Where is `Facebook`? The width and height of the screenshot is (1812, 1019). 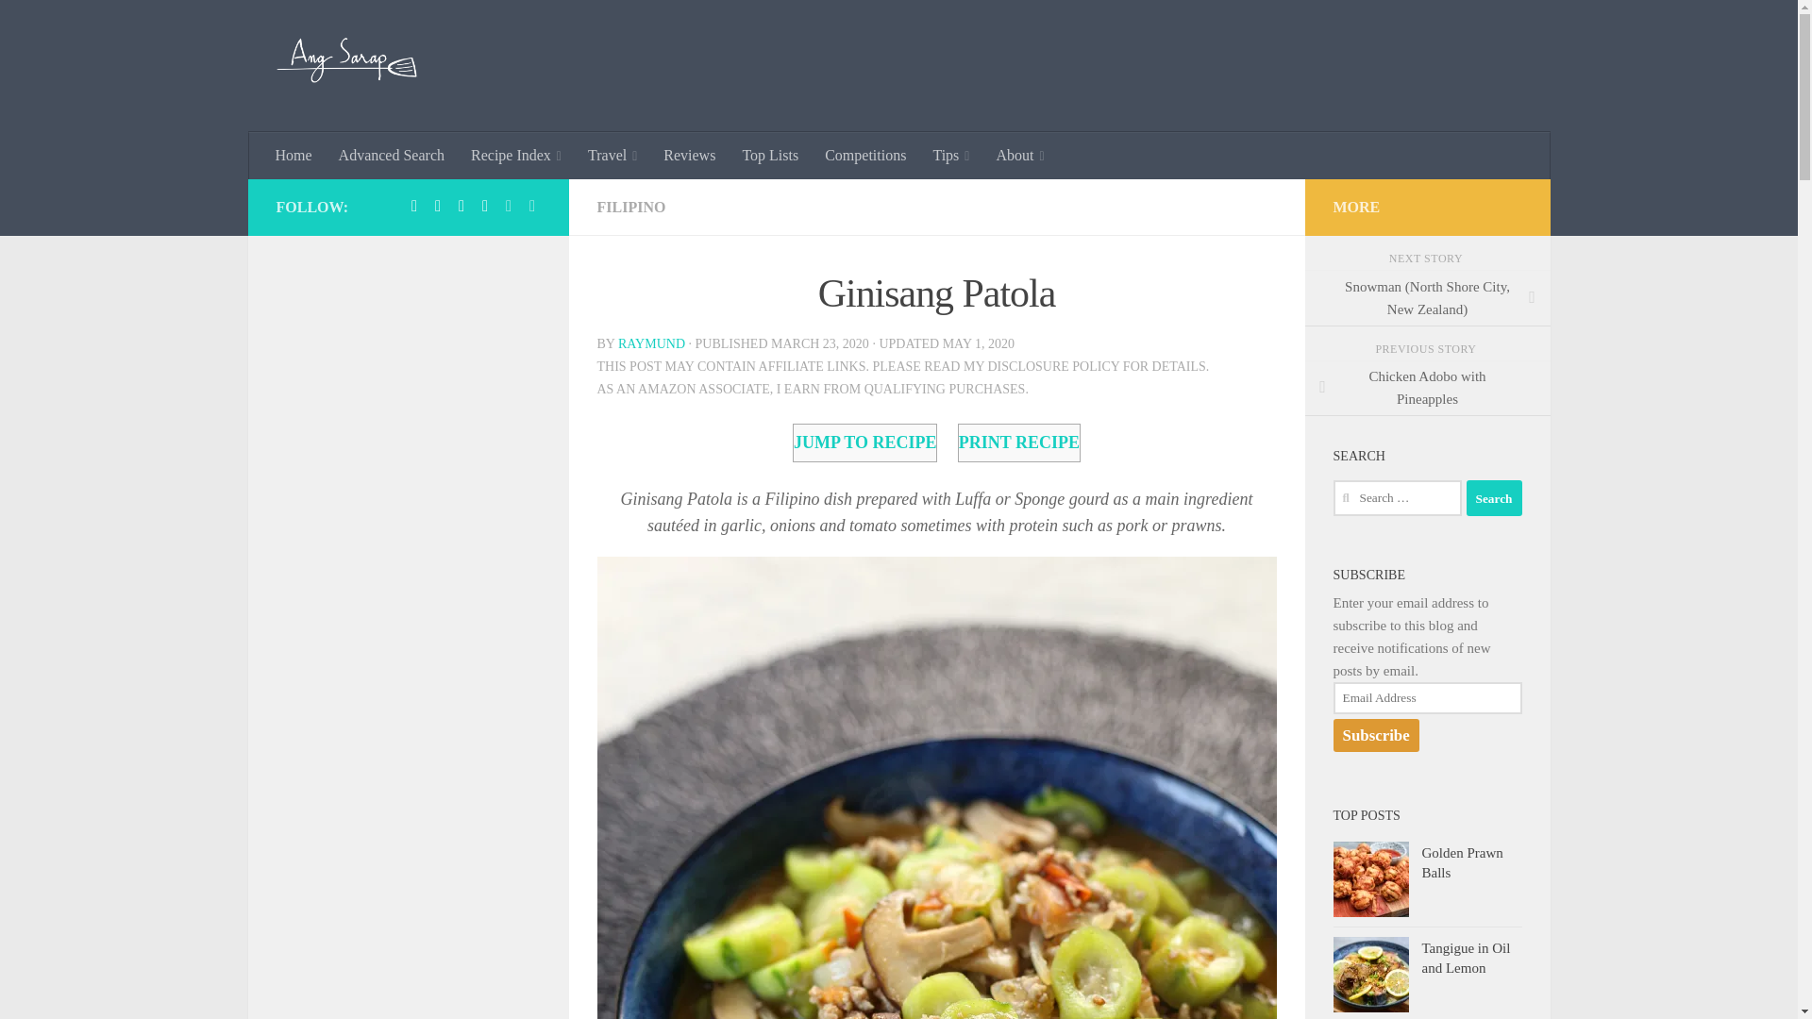
Facebook is located at coordinates (413, 206).